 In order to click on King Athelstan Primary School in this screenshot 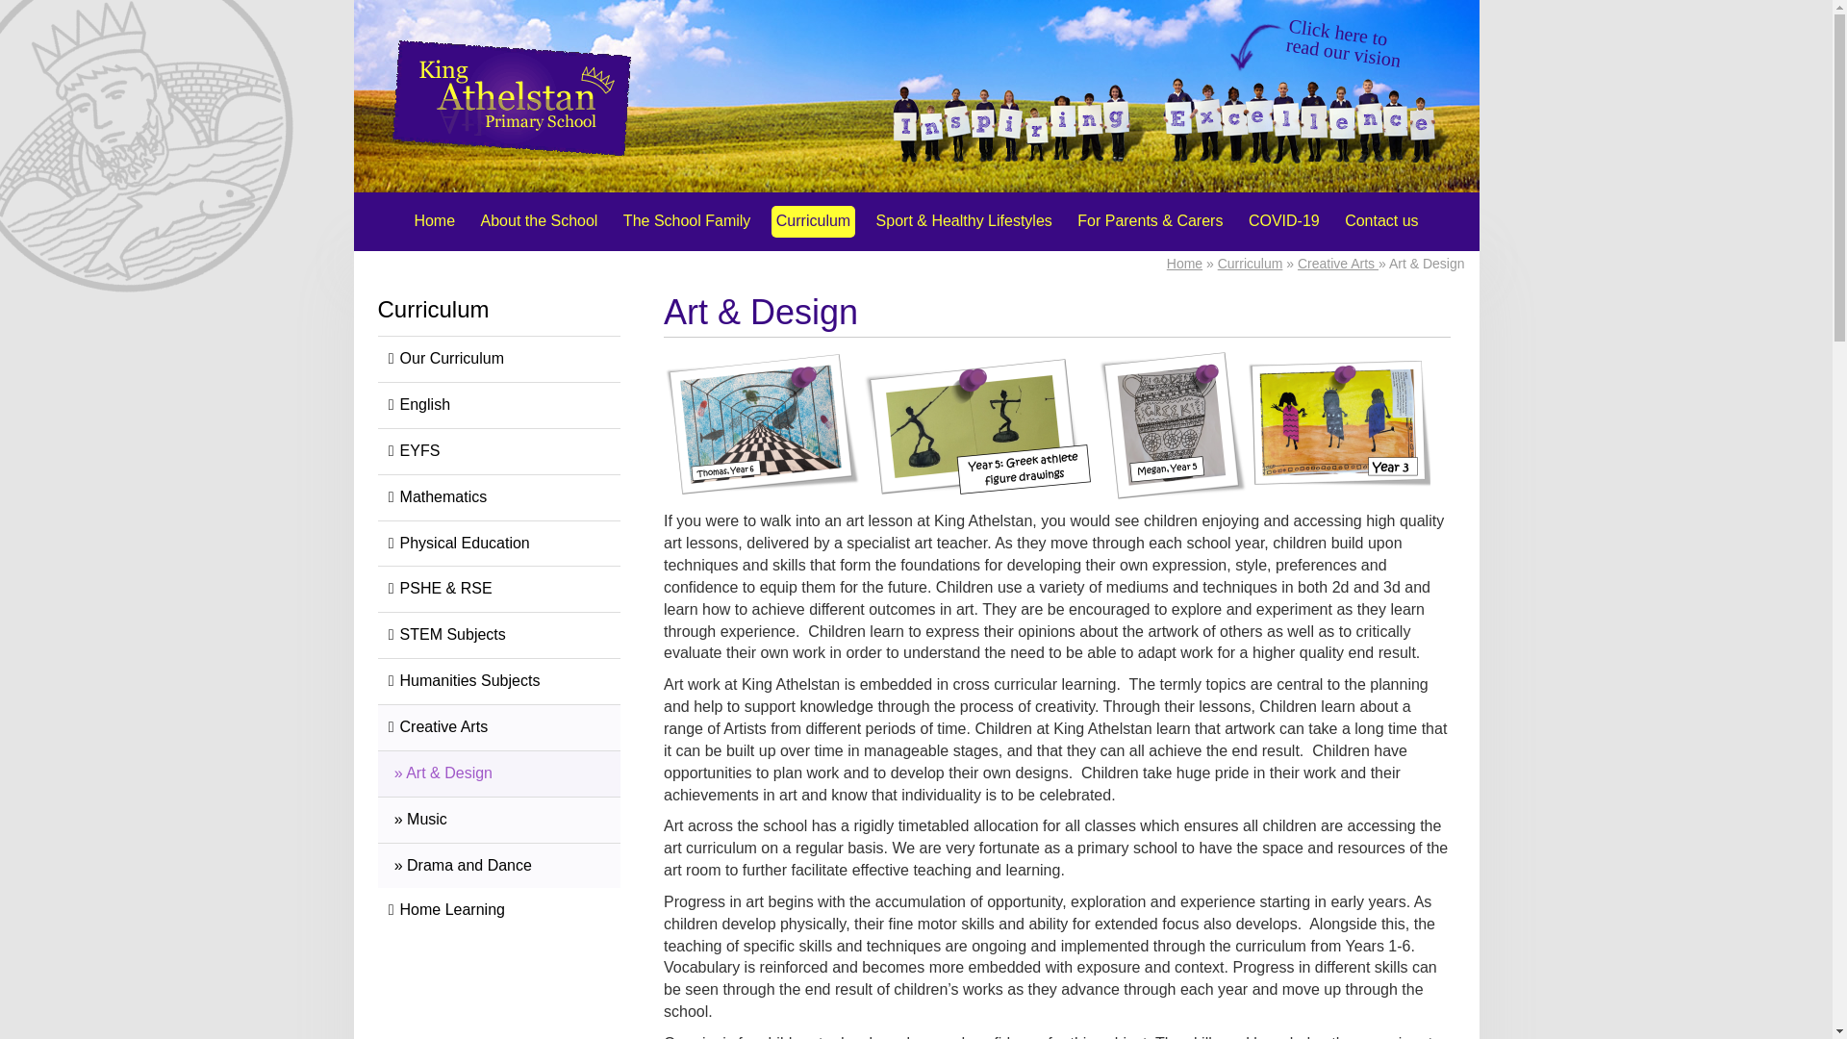, I will do `click(512, 98)`.